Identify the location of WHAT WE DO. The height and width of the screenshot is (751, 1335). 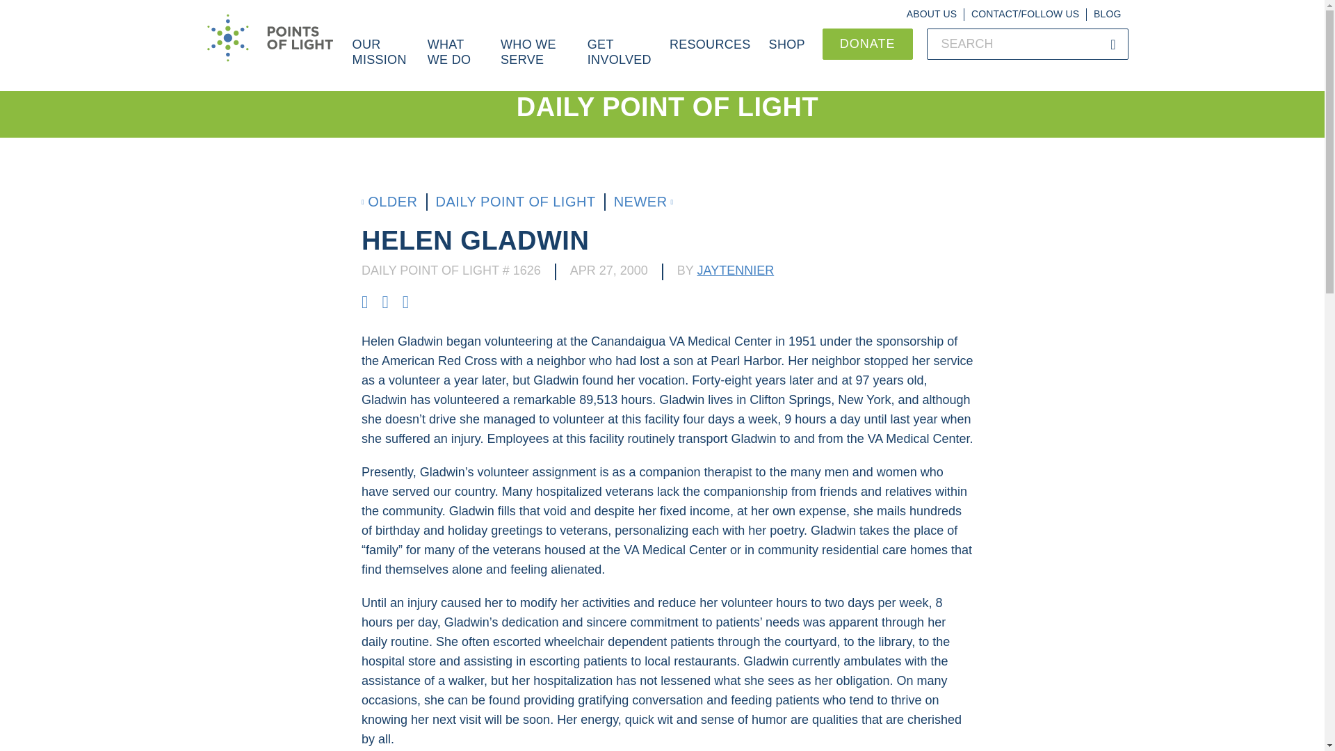
(455, 60).